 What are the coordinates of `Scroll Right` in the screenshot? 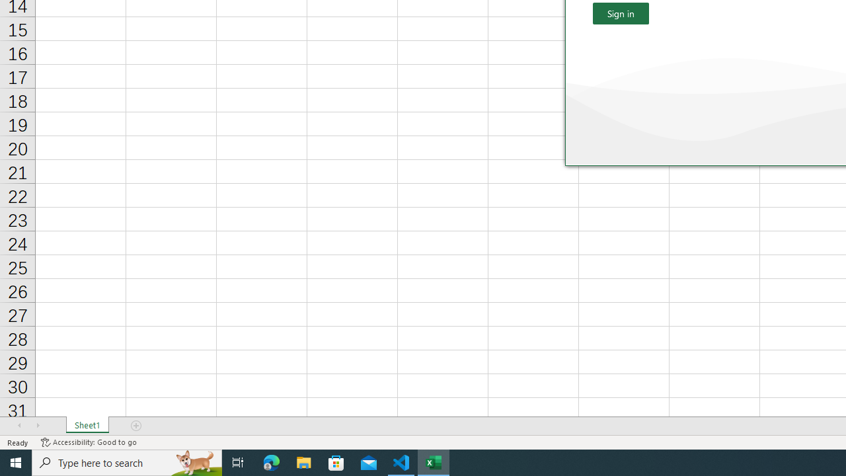 It's located at (38, 426).